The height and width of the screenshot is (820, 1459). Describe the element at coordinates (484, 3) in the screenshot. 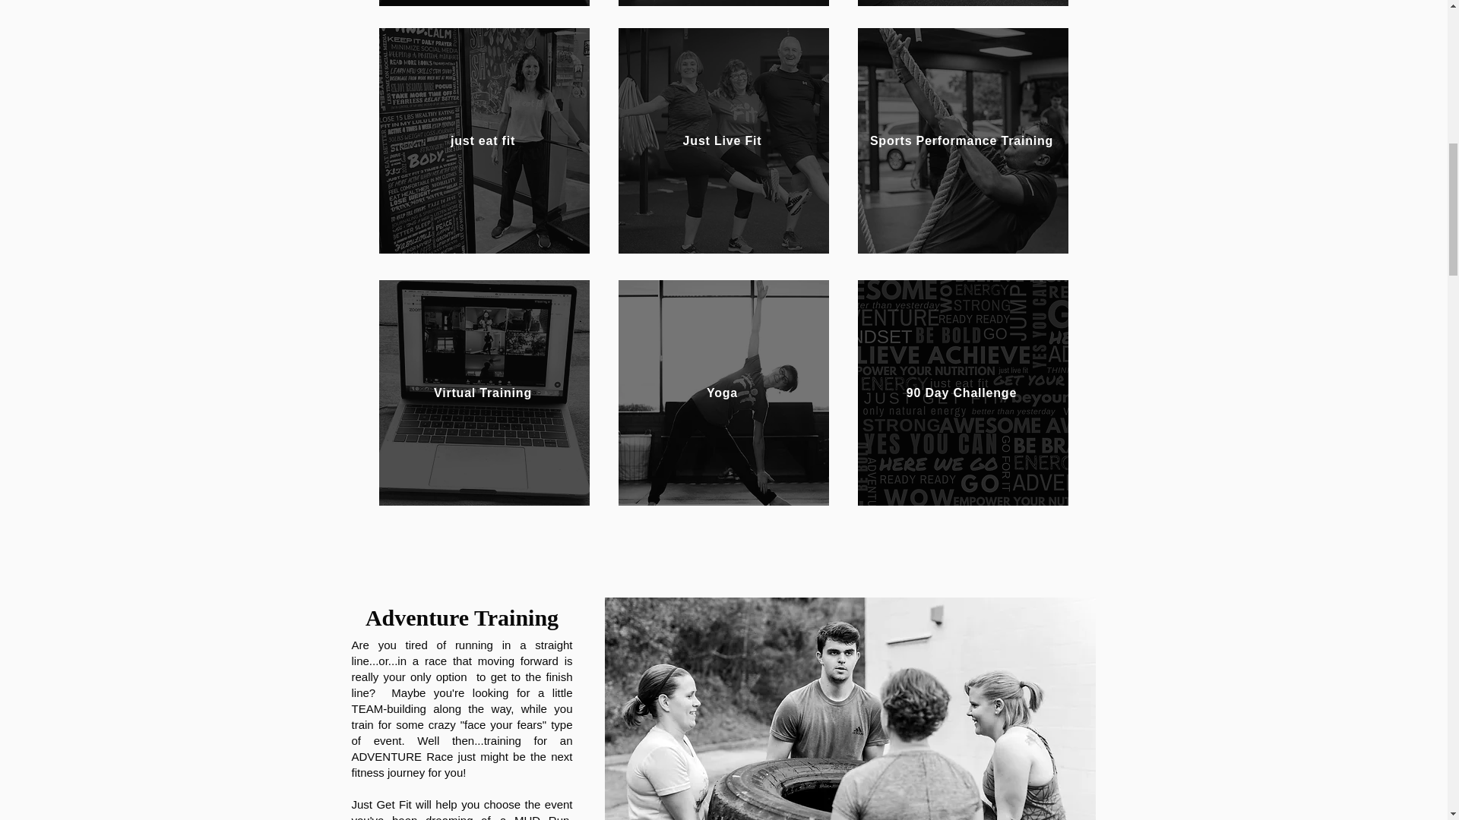

I see `Adventure Training` at that location.